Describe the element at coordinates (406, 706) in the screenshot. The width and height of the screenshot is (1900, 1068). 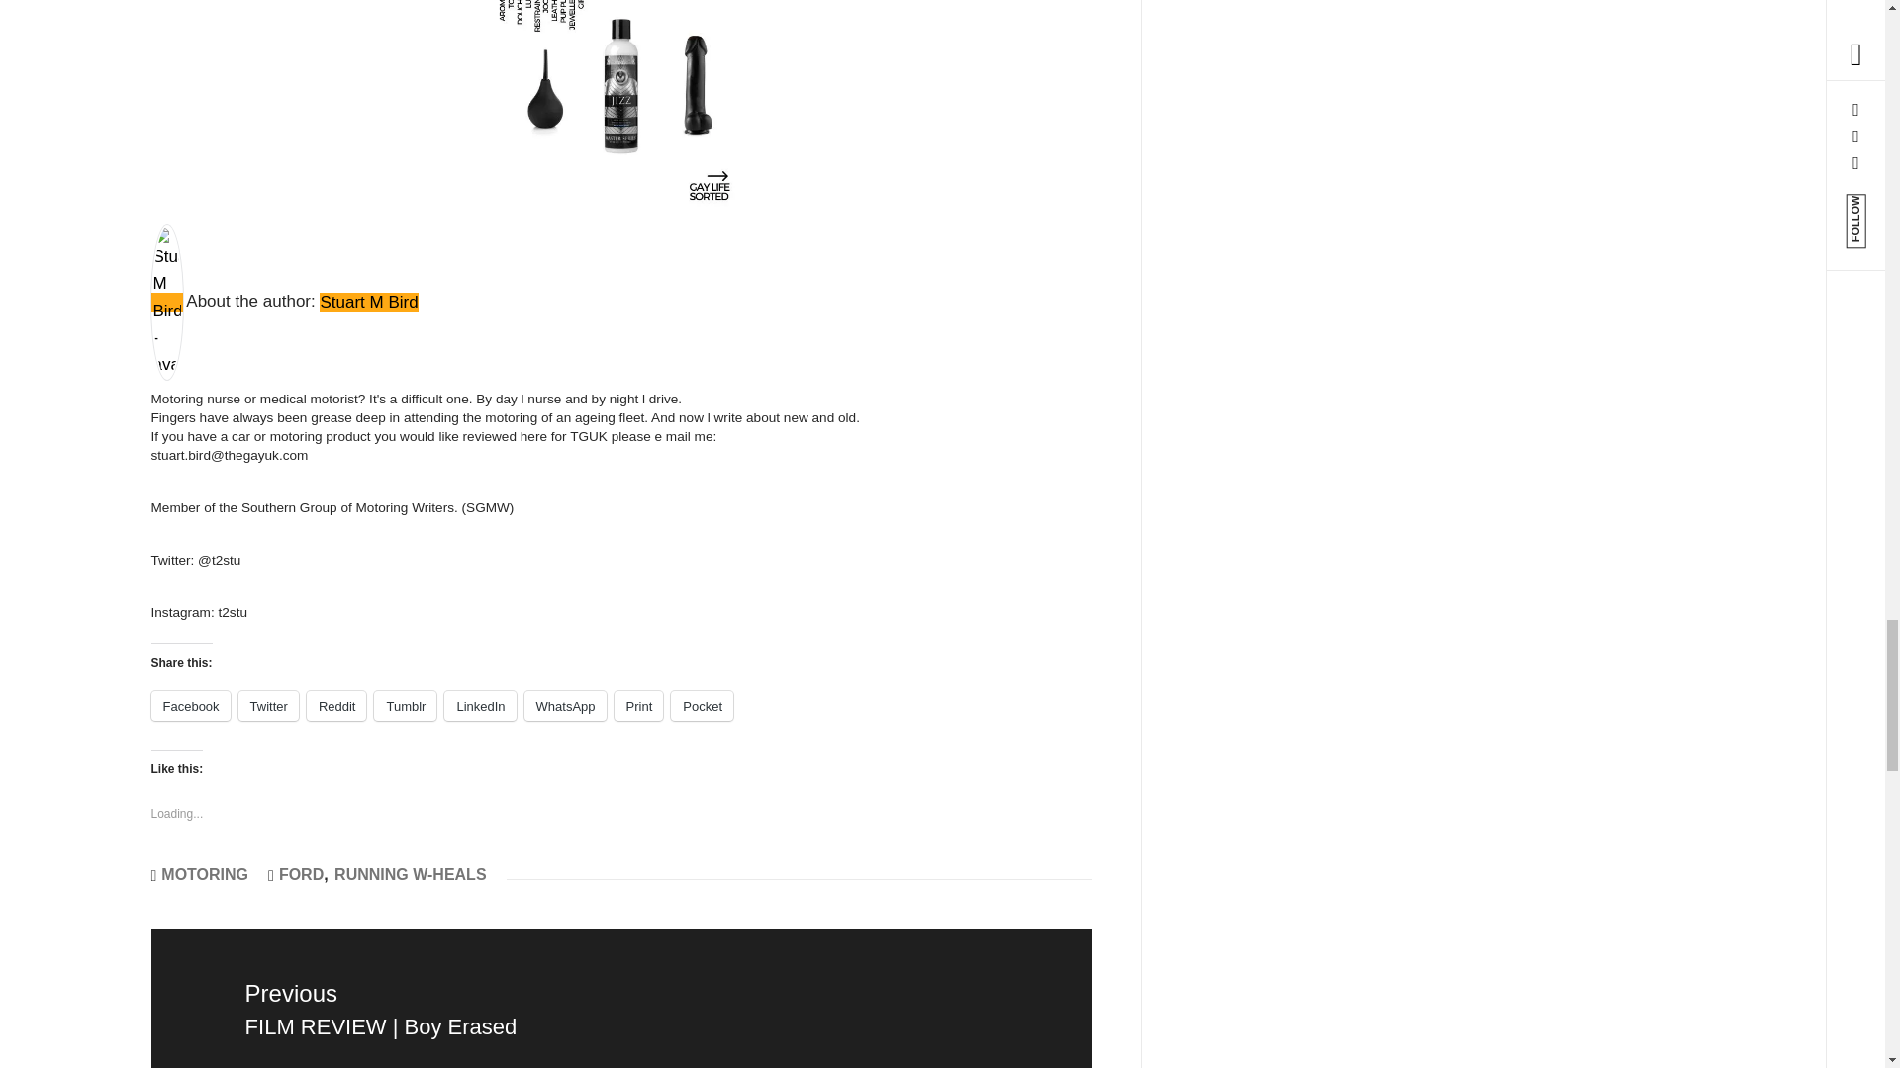
I see `Click to share on Tumblr` at that location.